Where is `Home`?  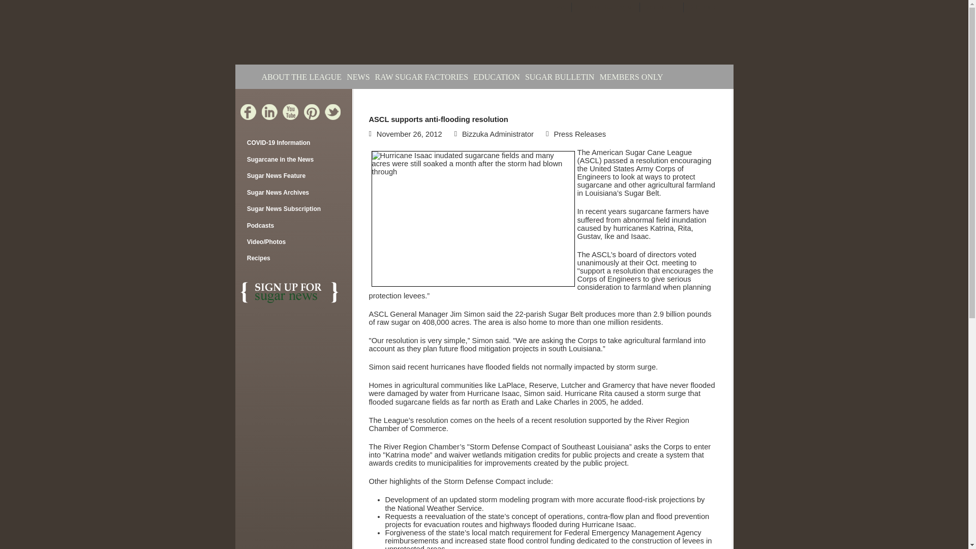 Home is located at coordinates (558, 7).